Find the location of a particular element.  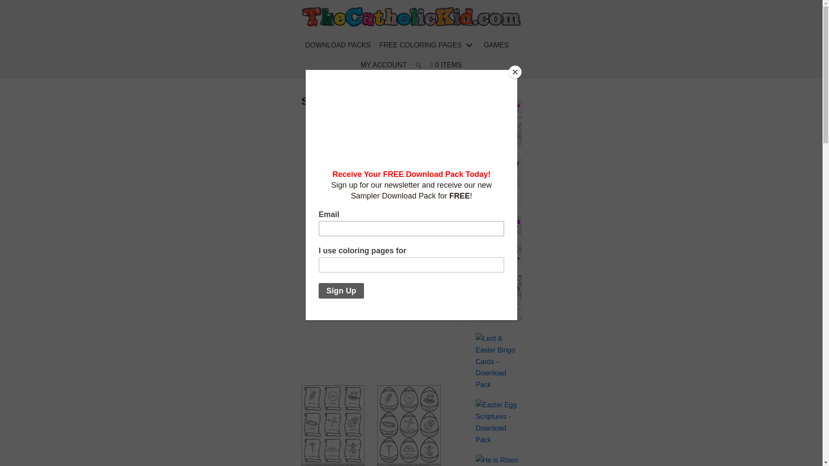

Start shopping is located at coordinates (446, 65).